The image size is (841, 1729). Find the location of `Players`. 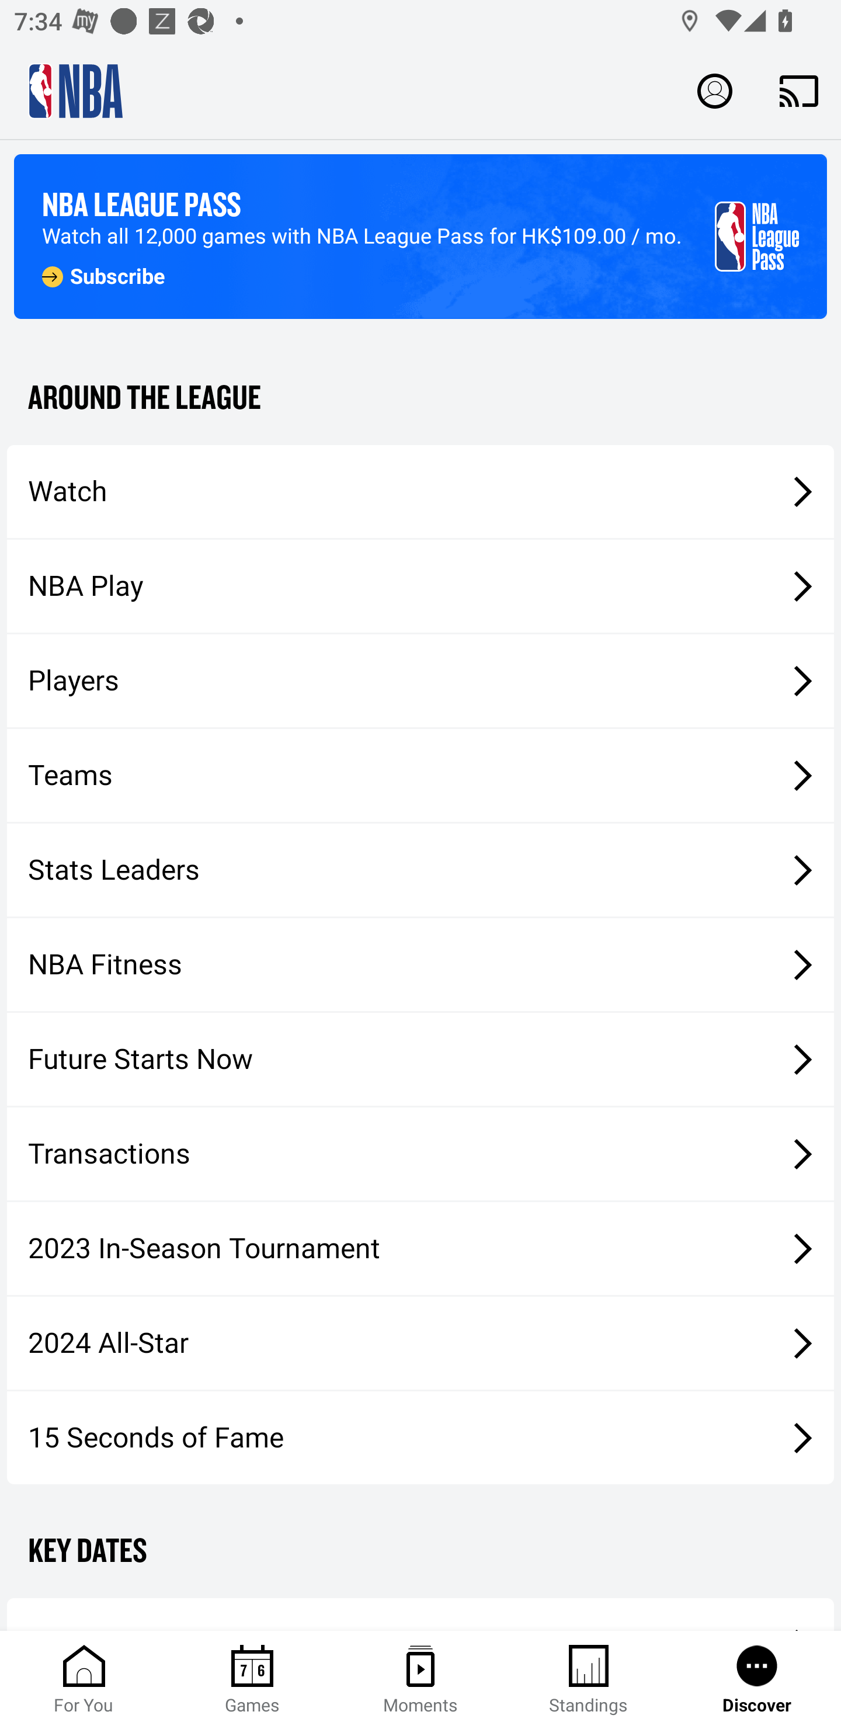

Players is located at coordinates (420, 681).